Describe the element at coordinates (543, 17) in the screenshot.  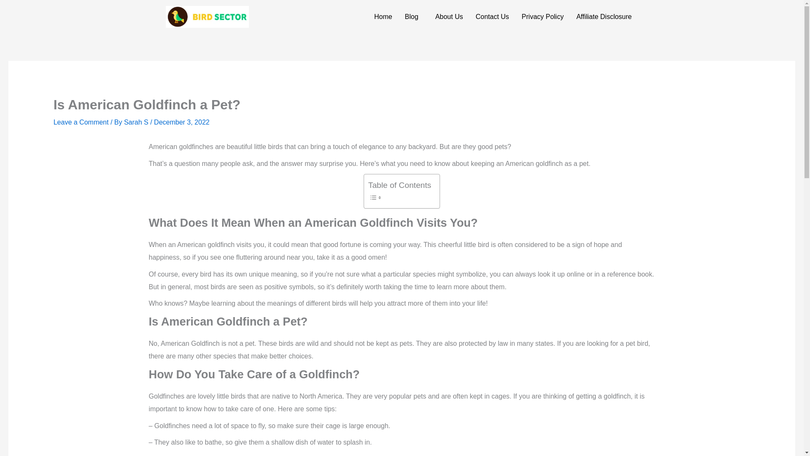
I see `Privacy Policy` at that location.